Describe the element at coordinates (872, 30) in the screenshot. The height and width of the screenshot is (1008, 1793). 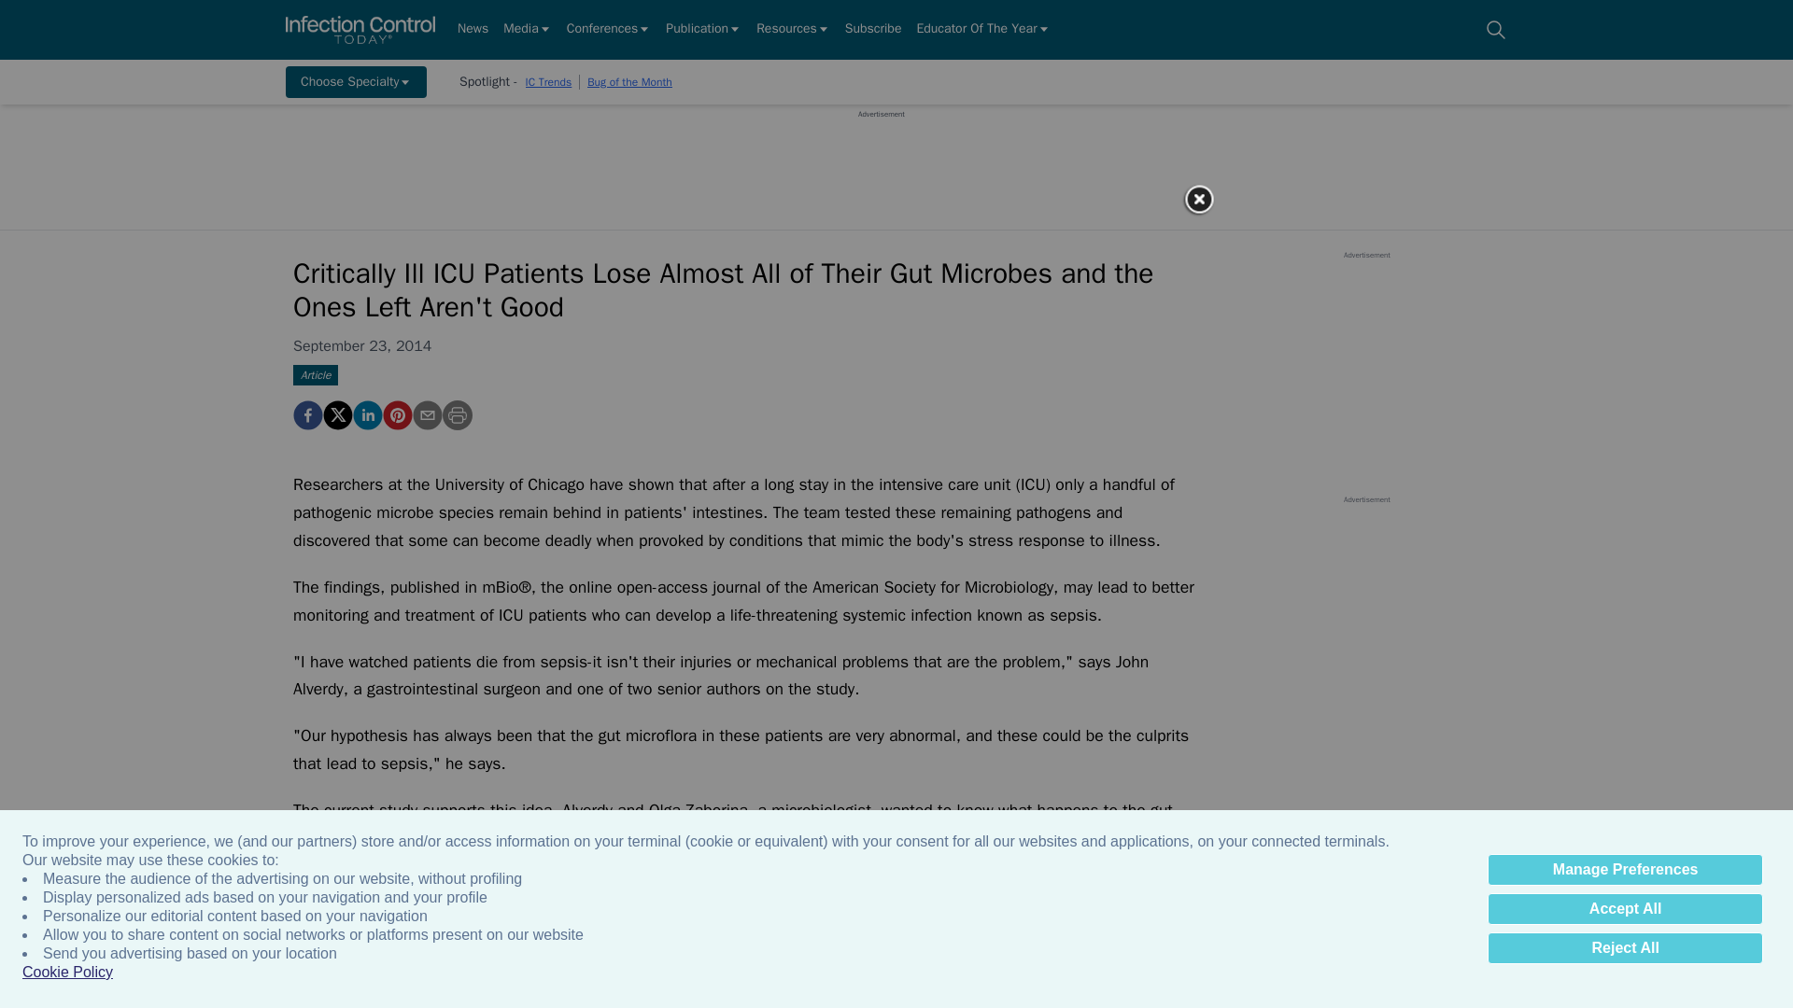
I see `Subscribe` at that location.